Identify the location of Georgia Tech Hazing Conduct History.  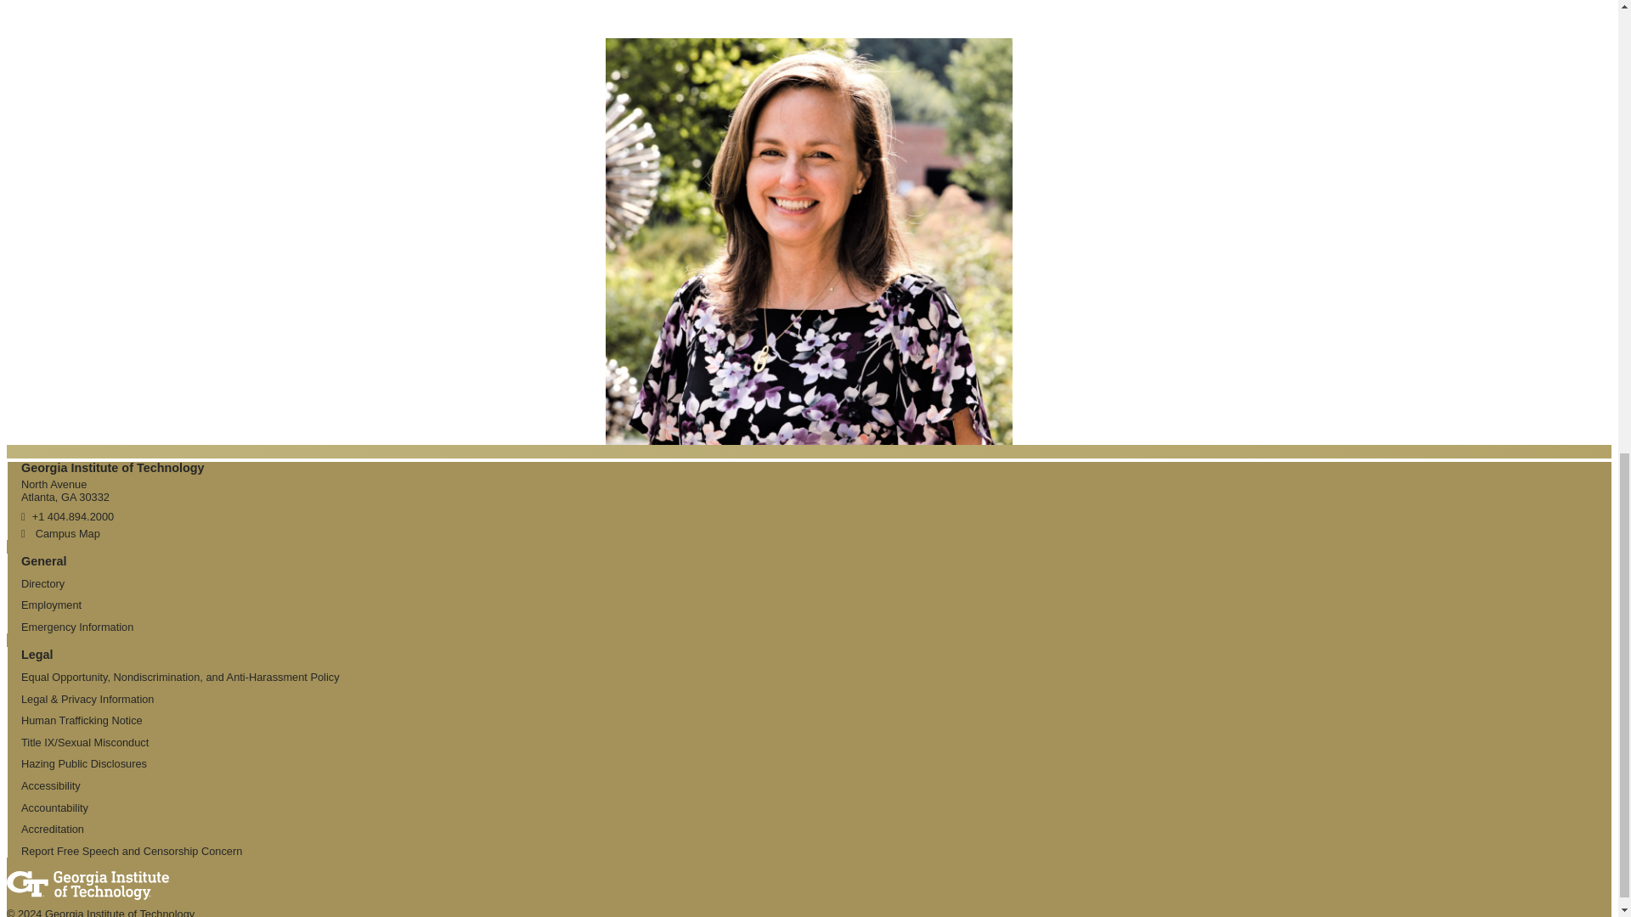
(83, 764).